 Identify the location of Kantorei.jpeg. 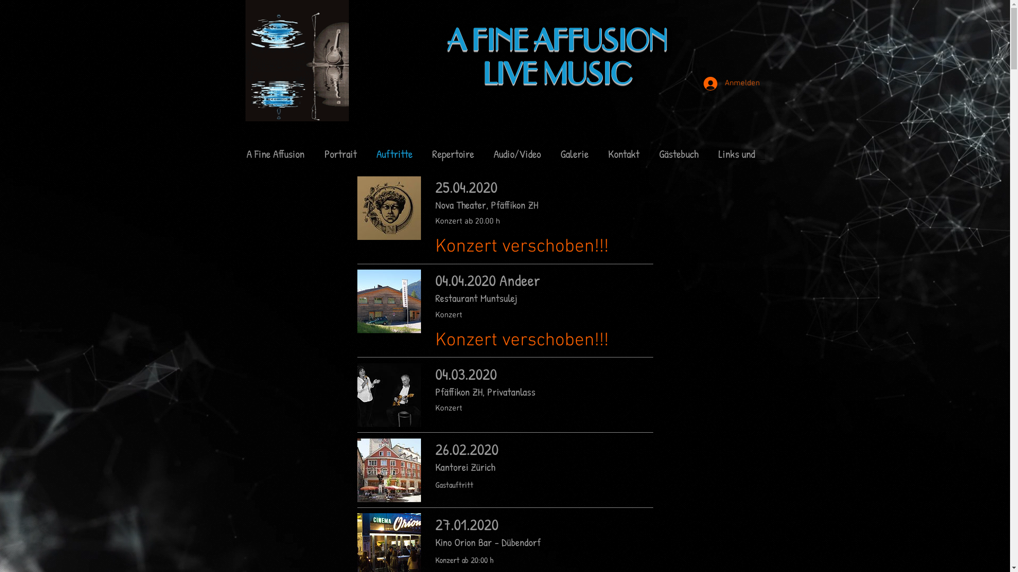
(389, 470).